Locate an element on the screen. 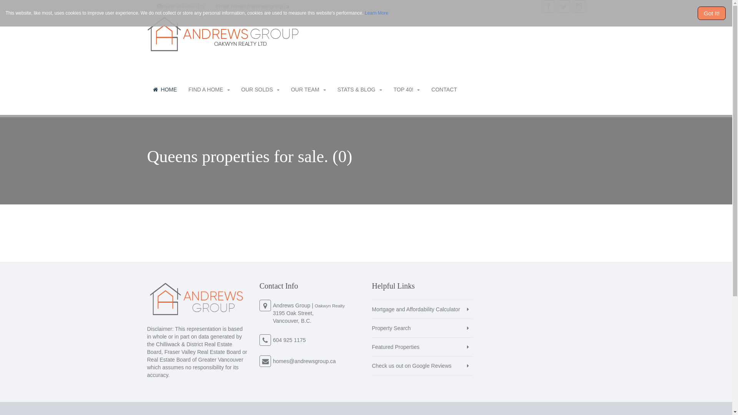 The width and height of the screenshot is (738, 415). OUR SOLDS is located at coordinates (261, 90).